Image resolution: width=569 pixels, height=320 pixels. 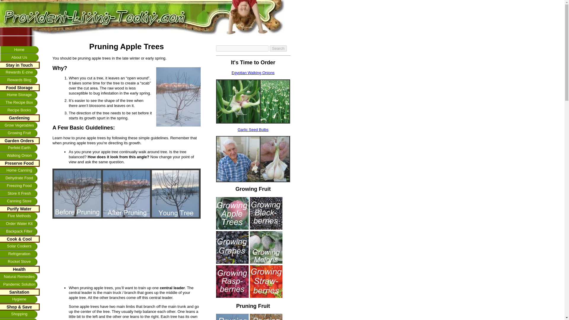 I want to click on Store It Fresh, so click(x=20, y=194).